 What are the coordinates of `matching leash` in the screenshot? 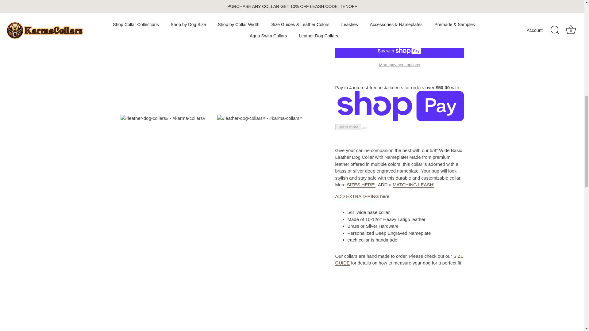 It's located at (414, 134).